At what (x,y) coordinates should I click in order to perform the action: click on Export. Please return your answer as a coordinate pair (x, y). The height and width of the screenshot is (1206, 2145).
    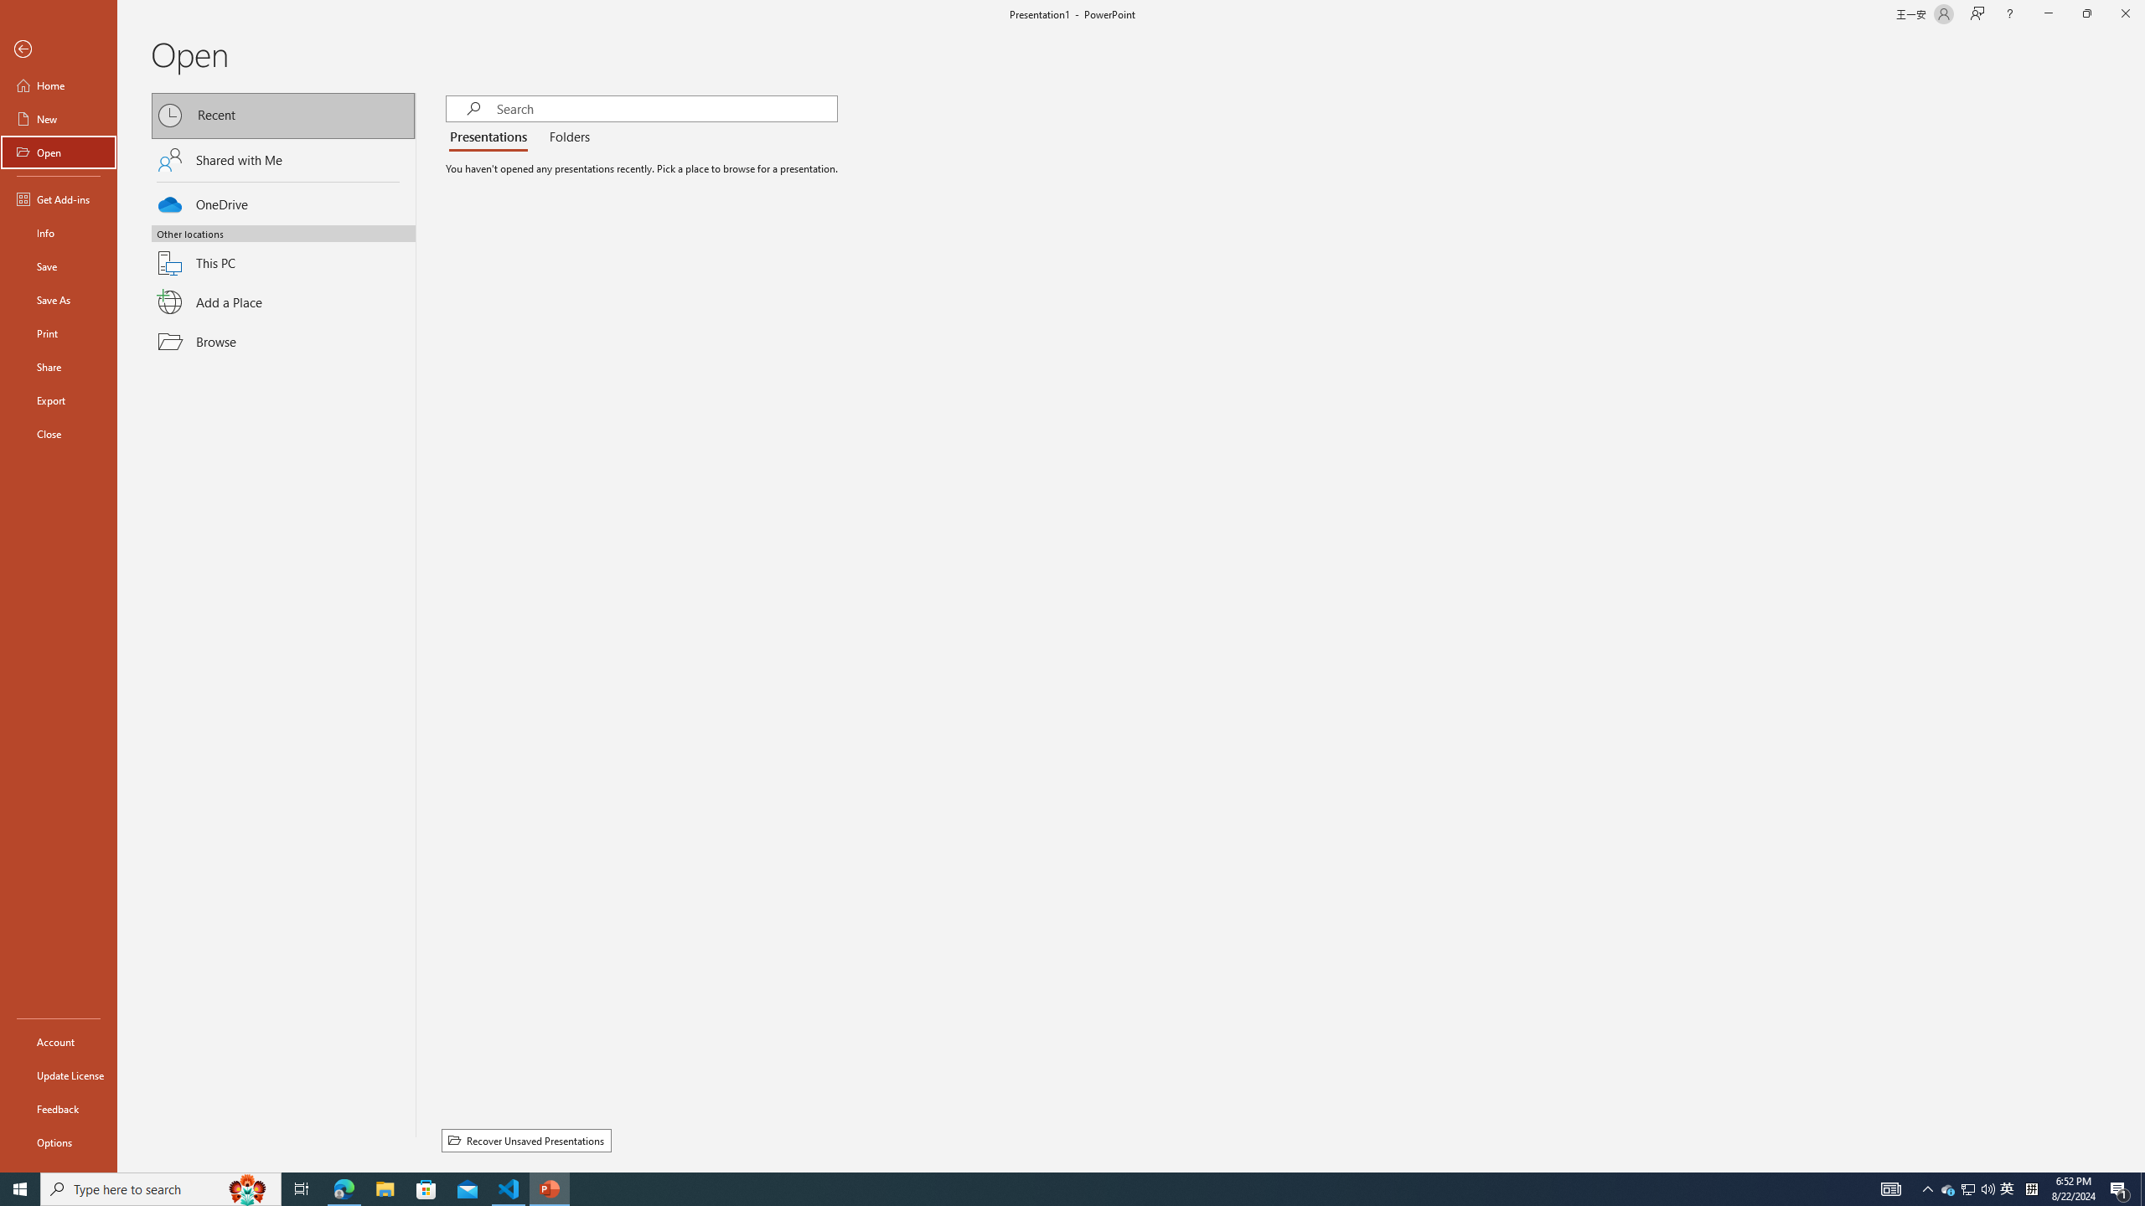
    Looking at the image, I should click on (59, 400).